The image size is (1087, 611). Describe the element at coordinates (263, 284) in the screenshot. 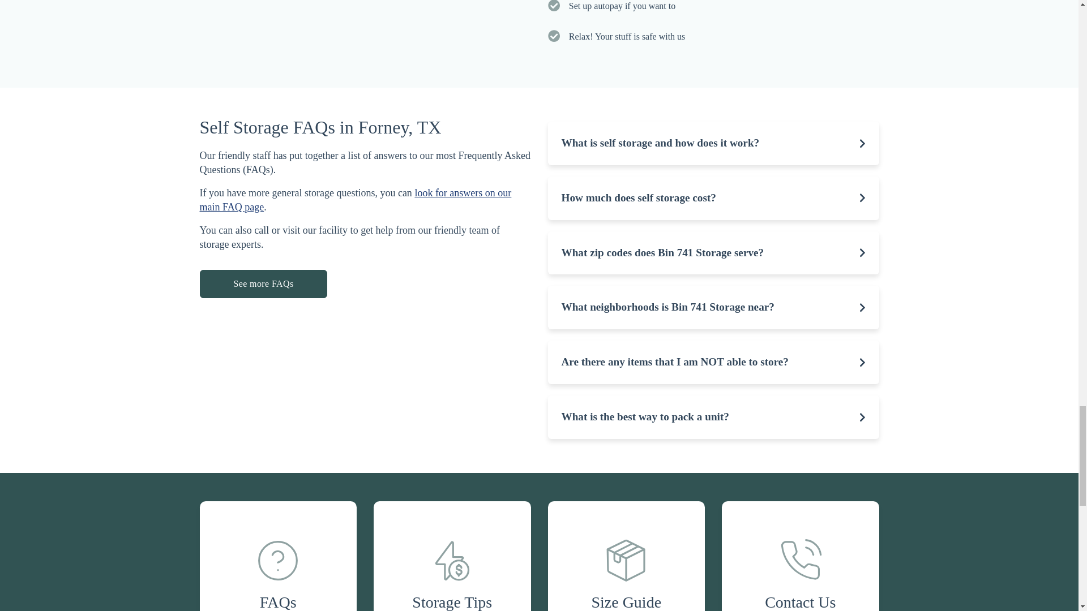

I see `See more FAQs` at that location.